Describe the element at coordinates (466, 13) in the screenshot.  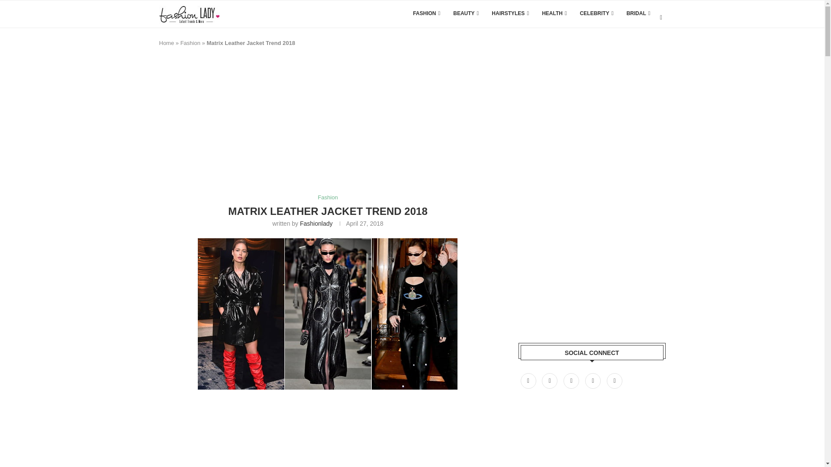
I see `BEAUTY` at that location.